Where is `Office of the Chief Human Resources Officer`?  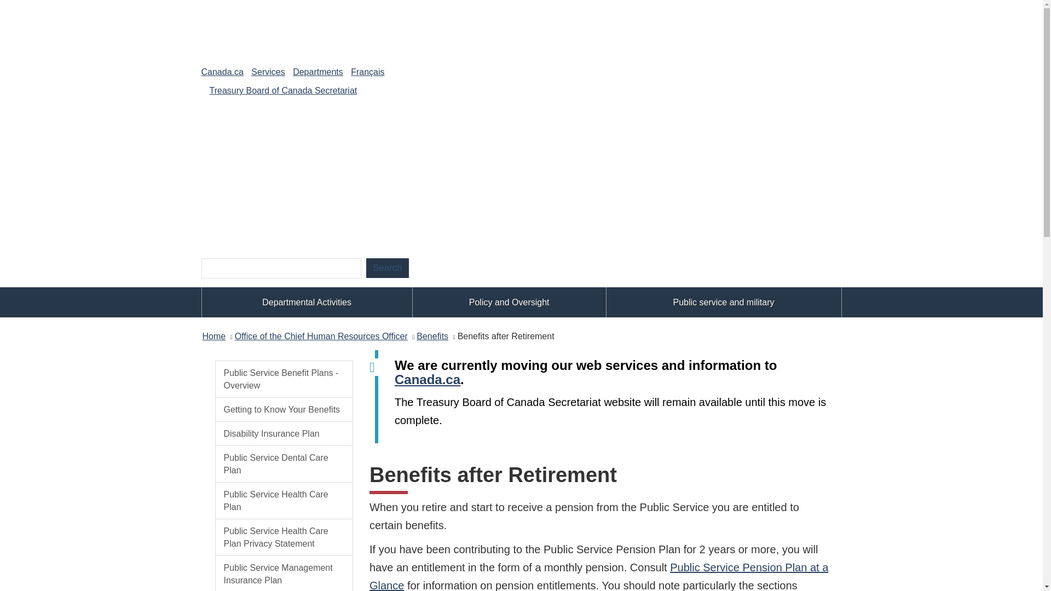 Office of the Chief Human Resources Officer is located at coordinates (321, 336).